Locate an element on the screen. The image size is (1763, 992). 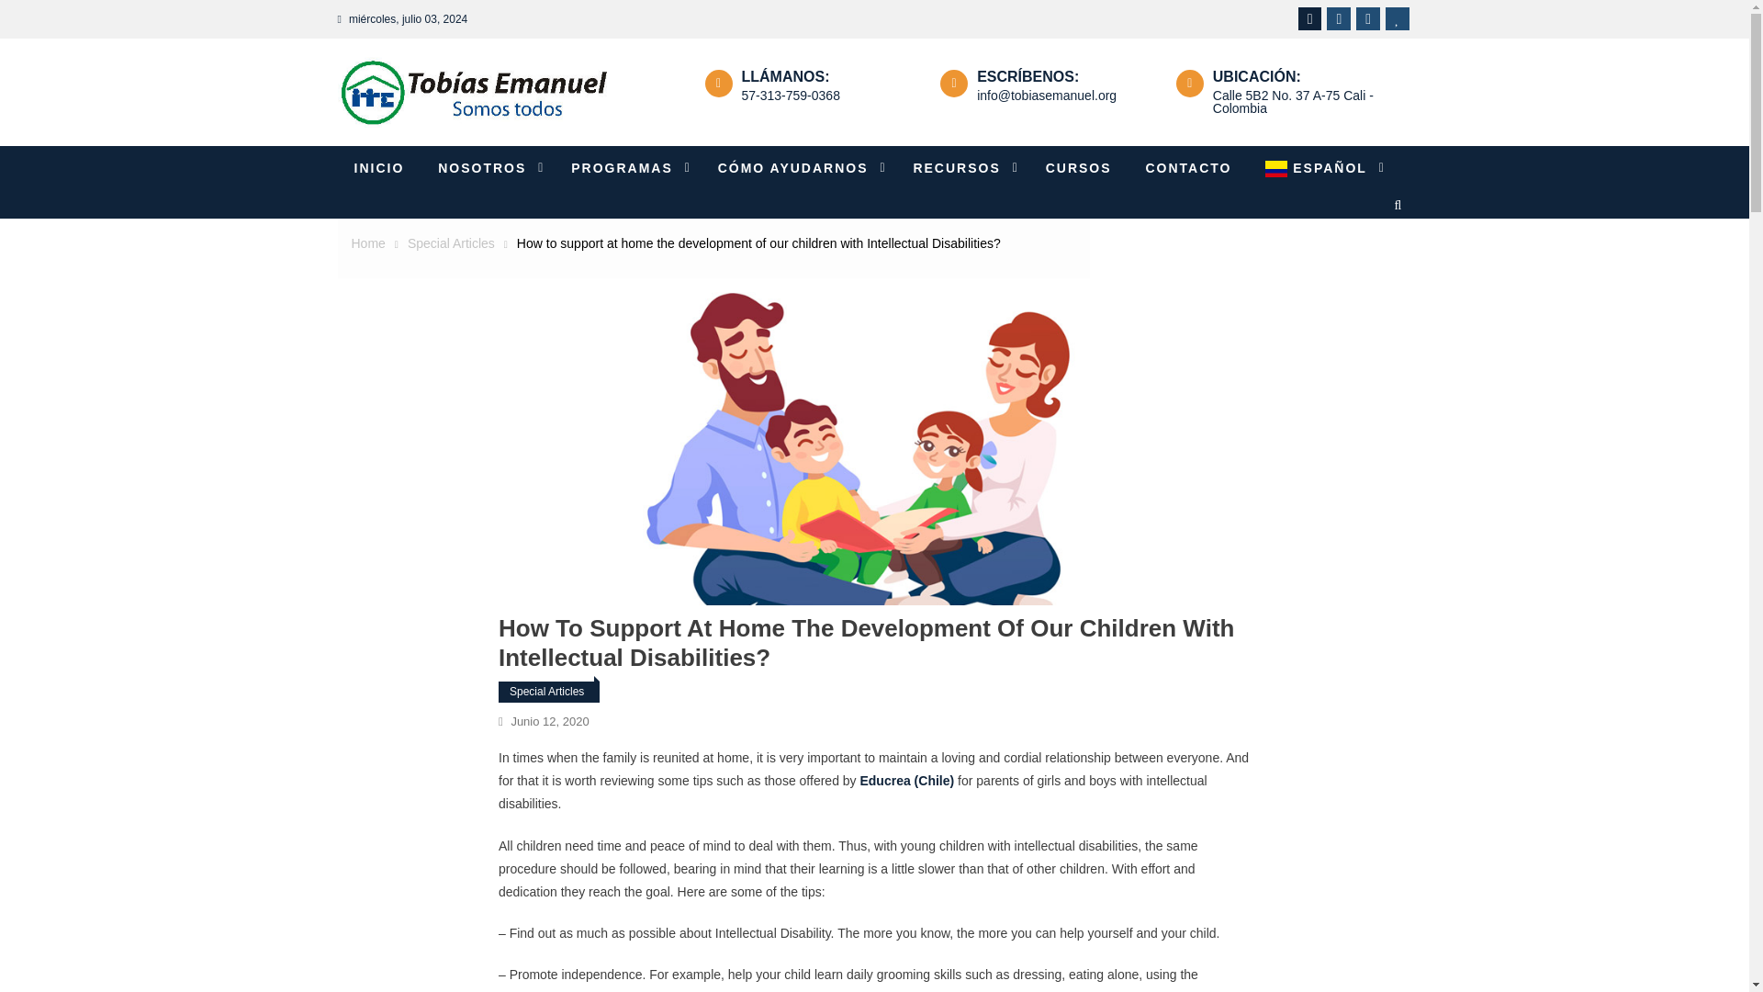
NOSOTROS is located at coordinates (487, 168).